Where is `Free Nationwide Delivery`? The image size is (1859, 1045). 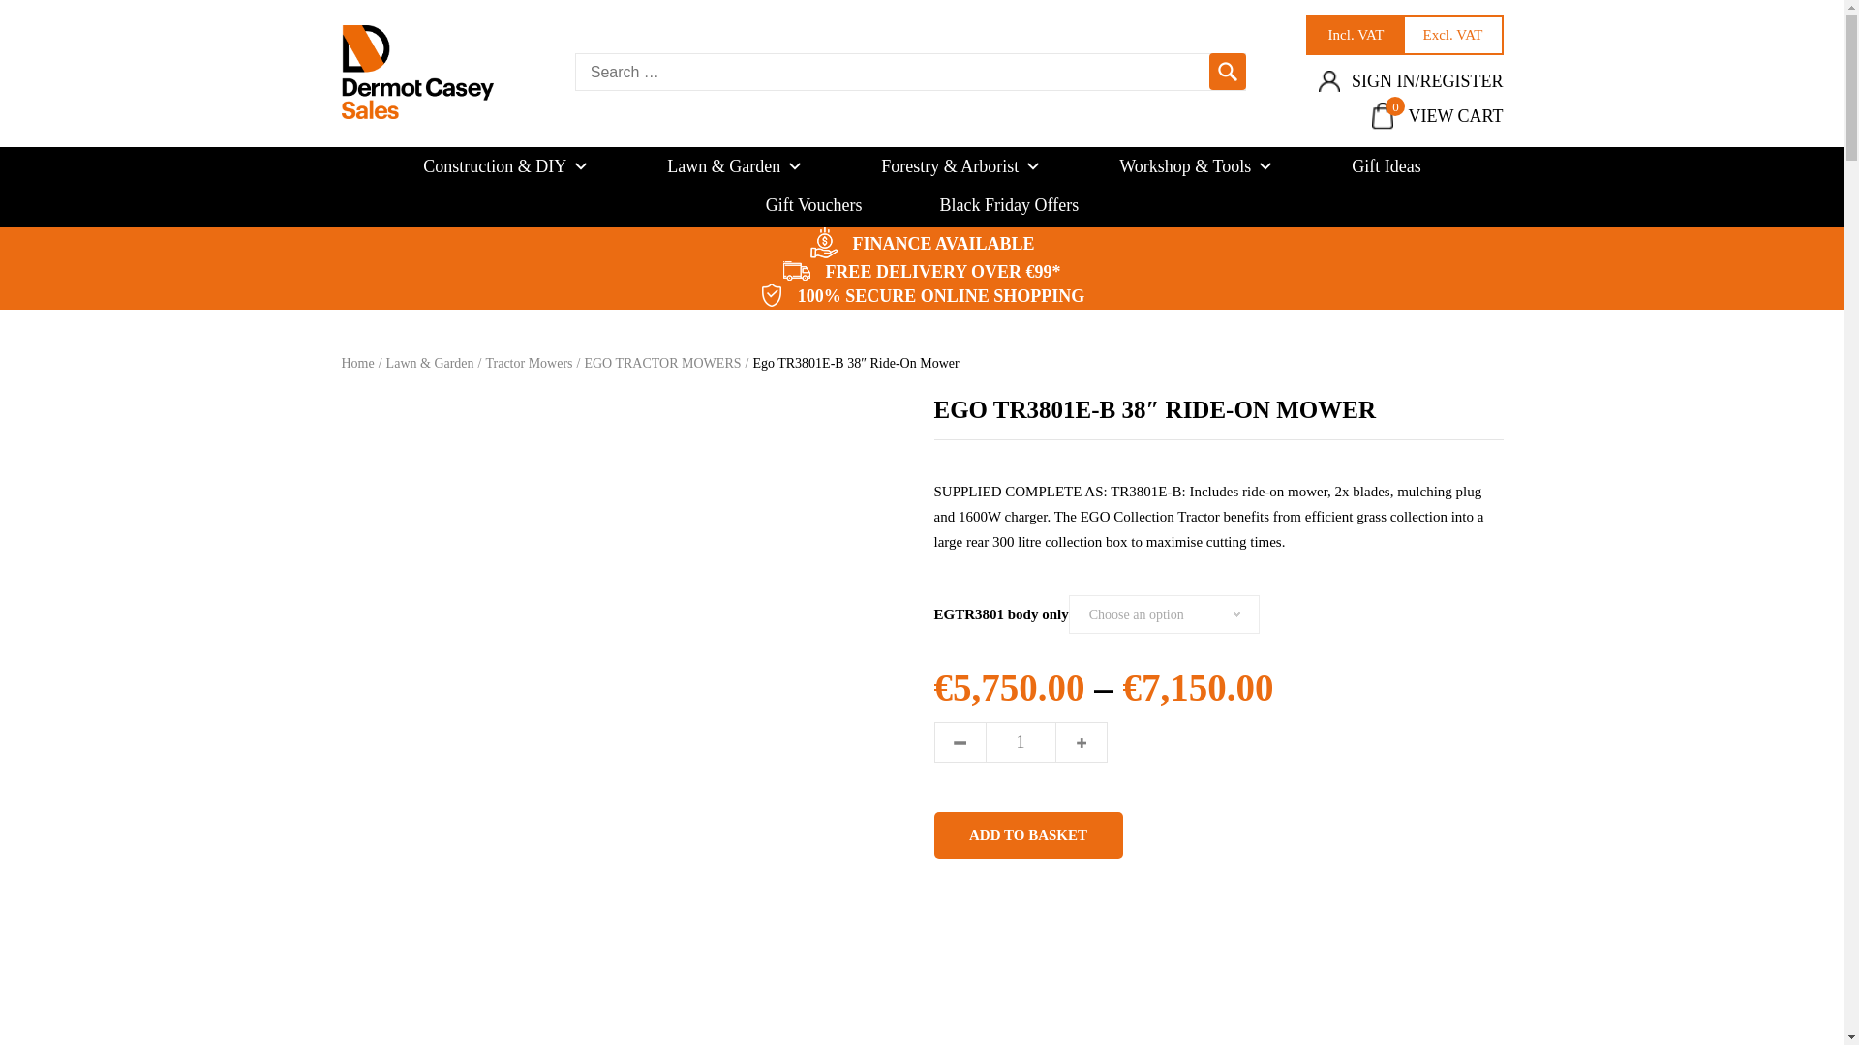
Free Nationwide Delivery is located at coordinates (771, 294).